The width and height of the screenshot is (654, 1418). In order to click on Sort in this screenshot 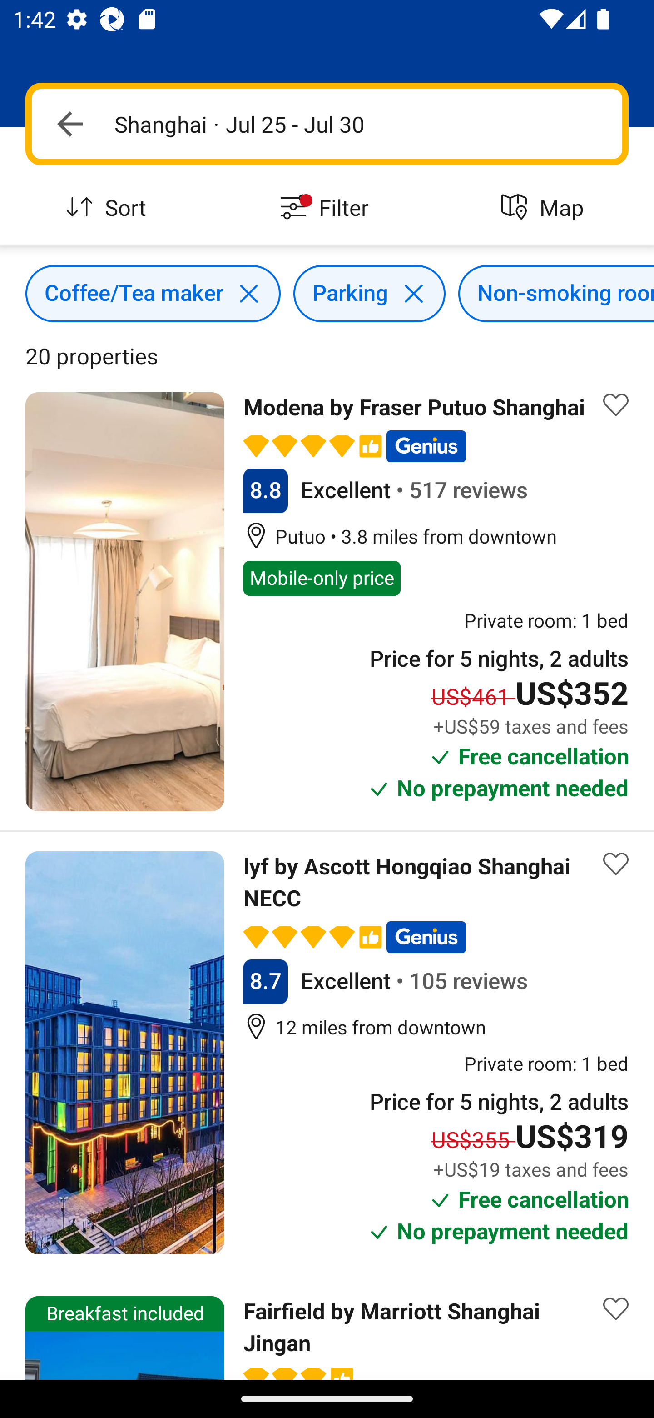, I will do `click(109, 208)`.